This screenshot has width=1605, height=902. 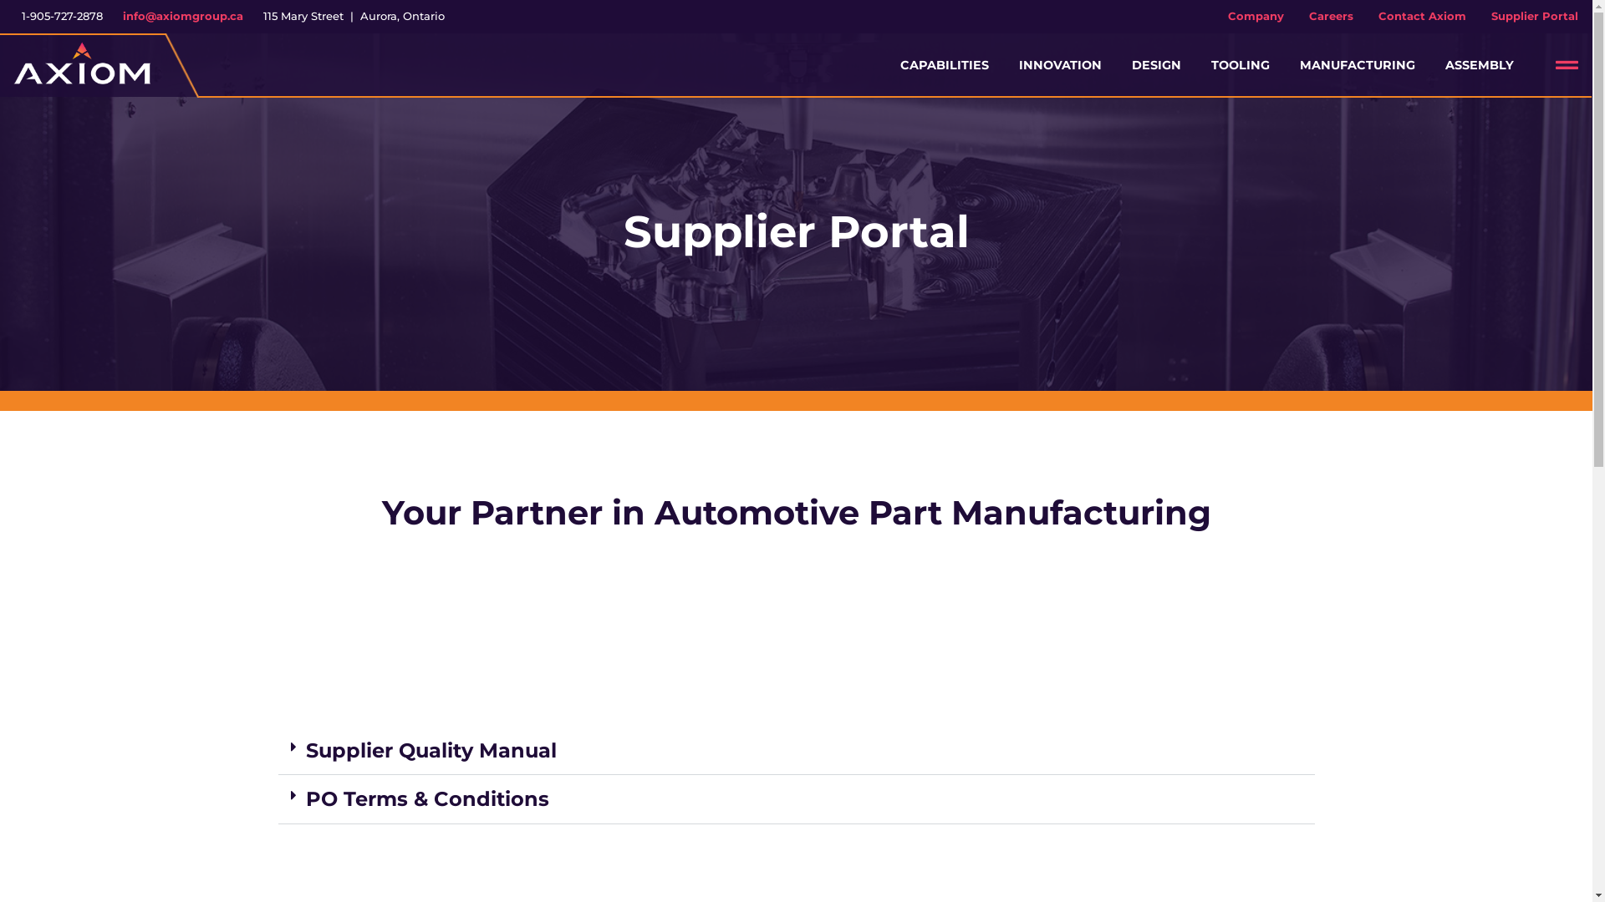 What do you see at coordinates (1157, 65) in the screenshot?
I see `DESIGN` at bounding box center [1157, 65].